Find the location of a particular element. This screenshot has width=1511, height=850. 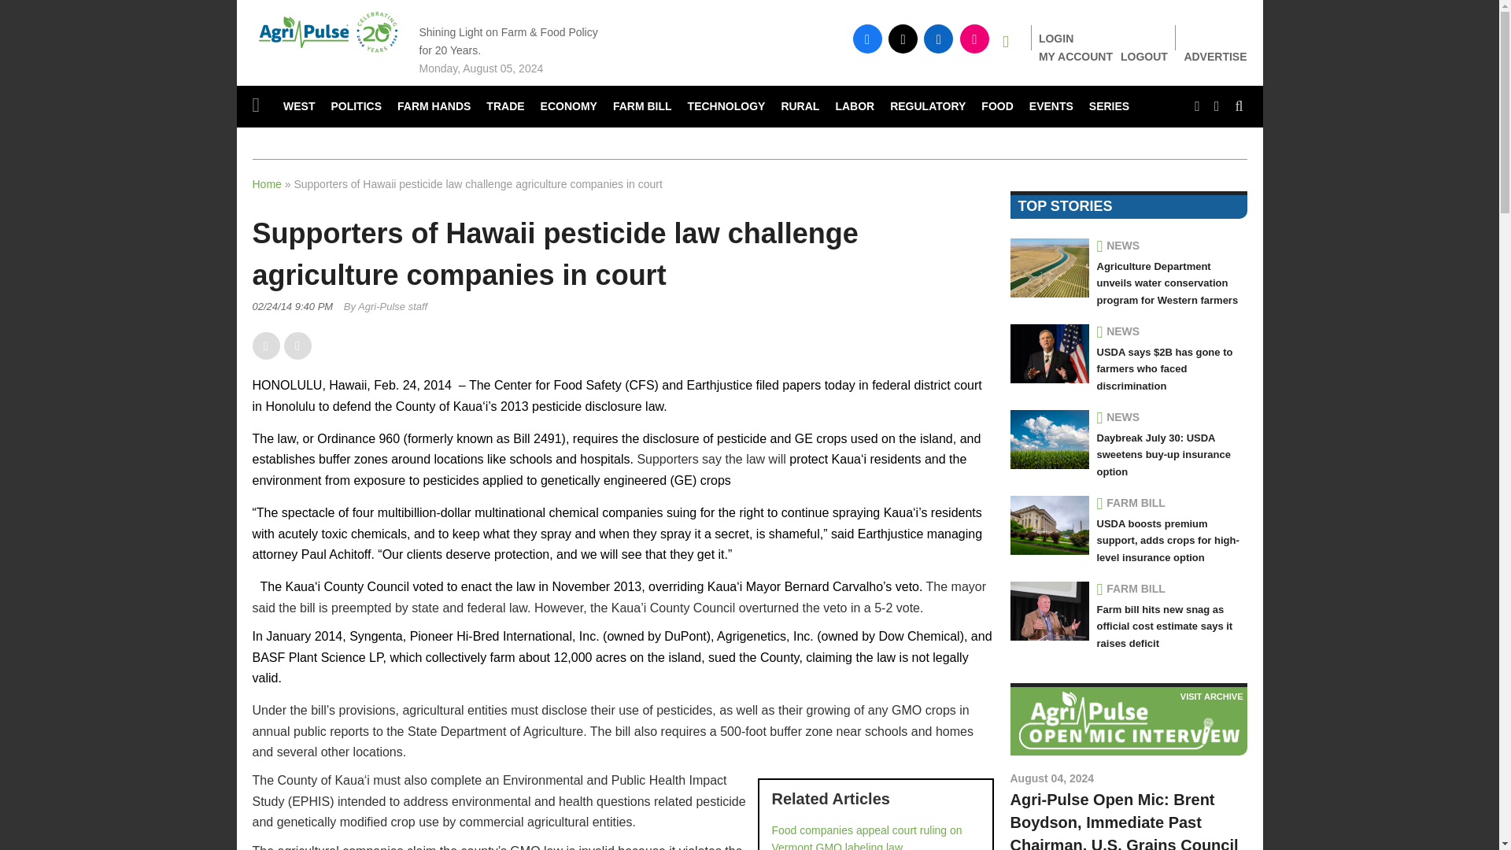

FOOD is located at coordinates (996, 107).